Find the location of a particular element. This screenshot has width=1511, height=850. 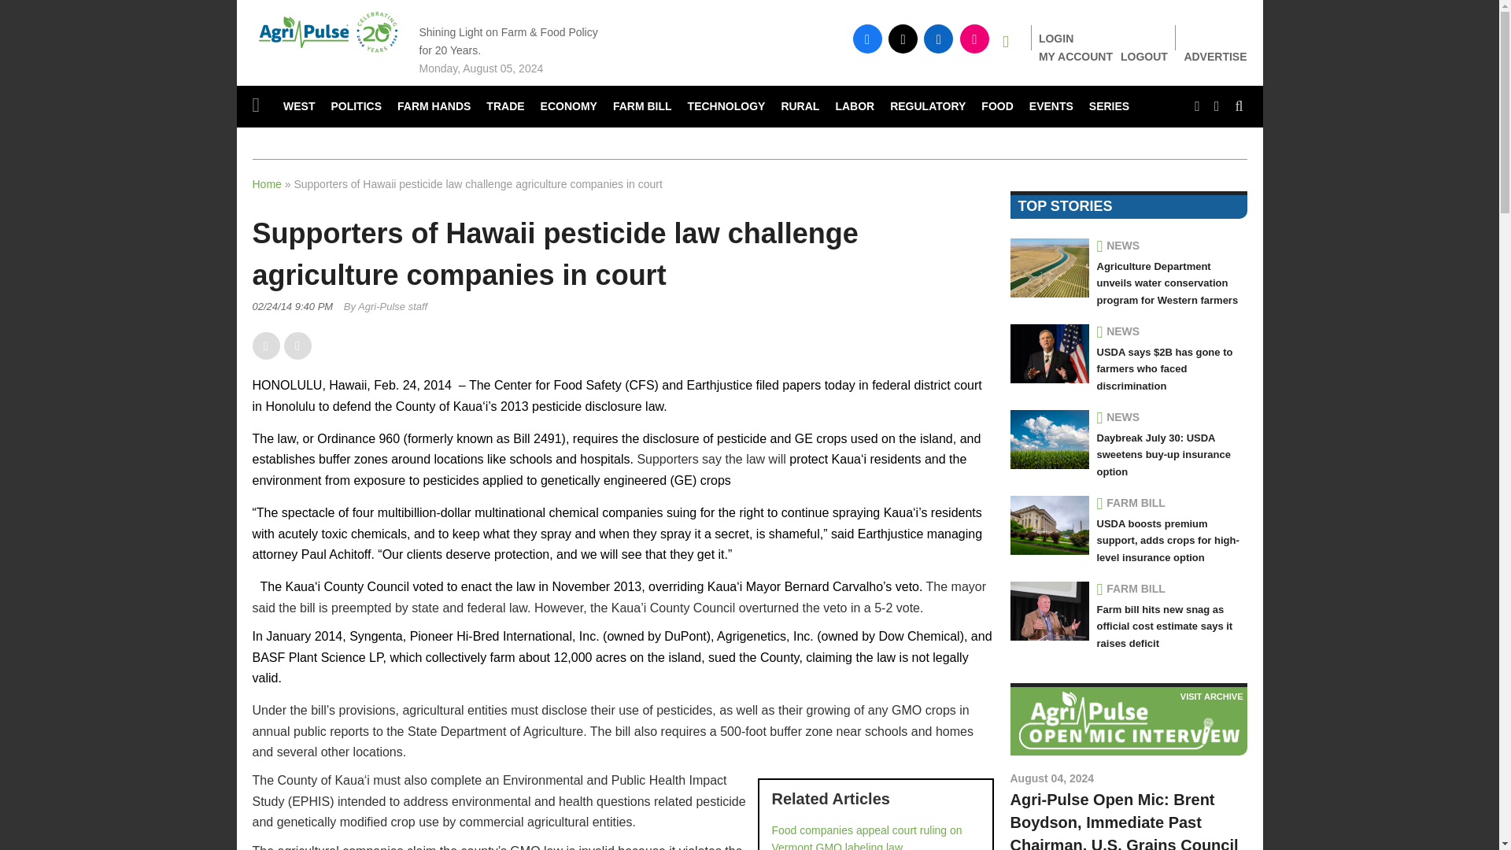

FOOD is located at coordinates (996, 107).